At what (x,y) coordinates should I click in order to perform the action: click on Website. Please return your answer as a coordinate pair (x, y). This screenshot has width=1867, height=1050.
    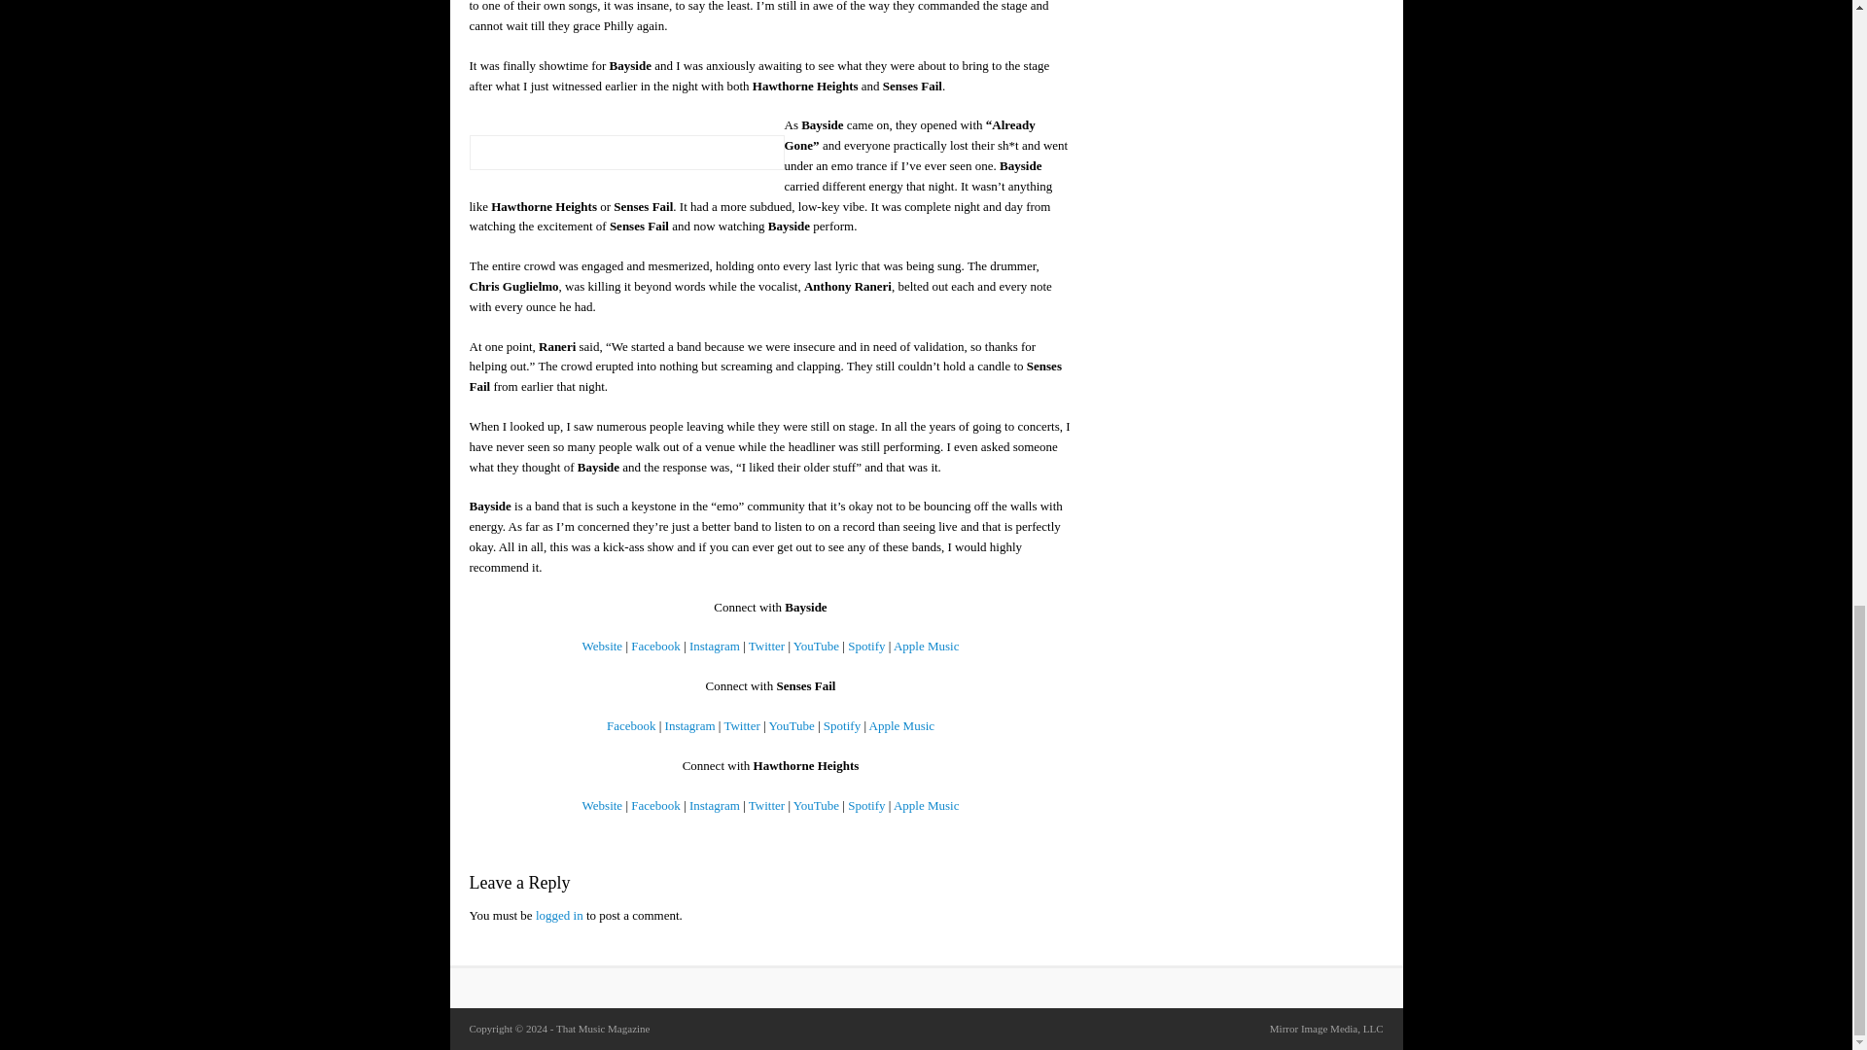
    Looking at the image, I should click on (603, 646).